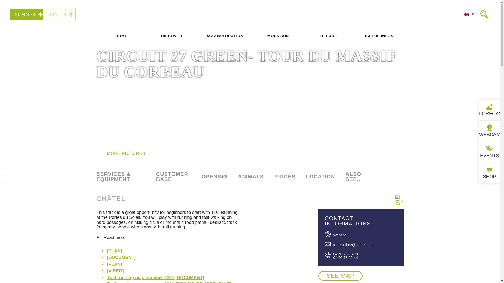 Image resolution: width=504 pixels, height=283 pixels. I want to click on WINTER, so click(60, 14).